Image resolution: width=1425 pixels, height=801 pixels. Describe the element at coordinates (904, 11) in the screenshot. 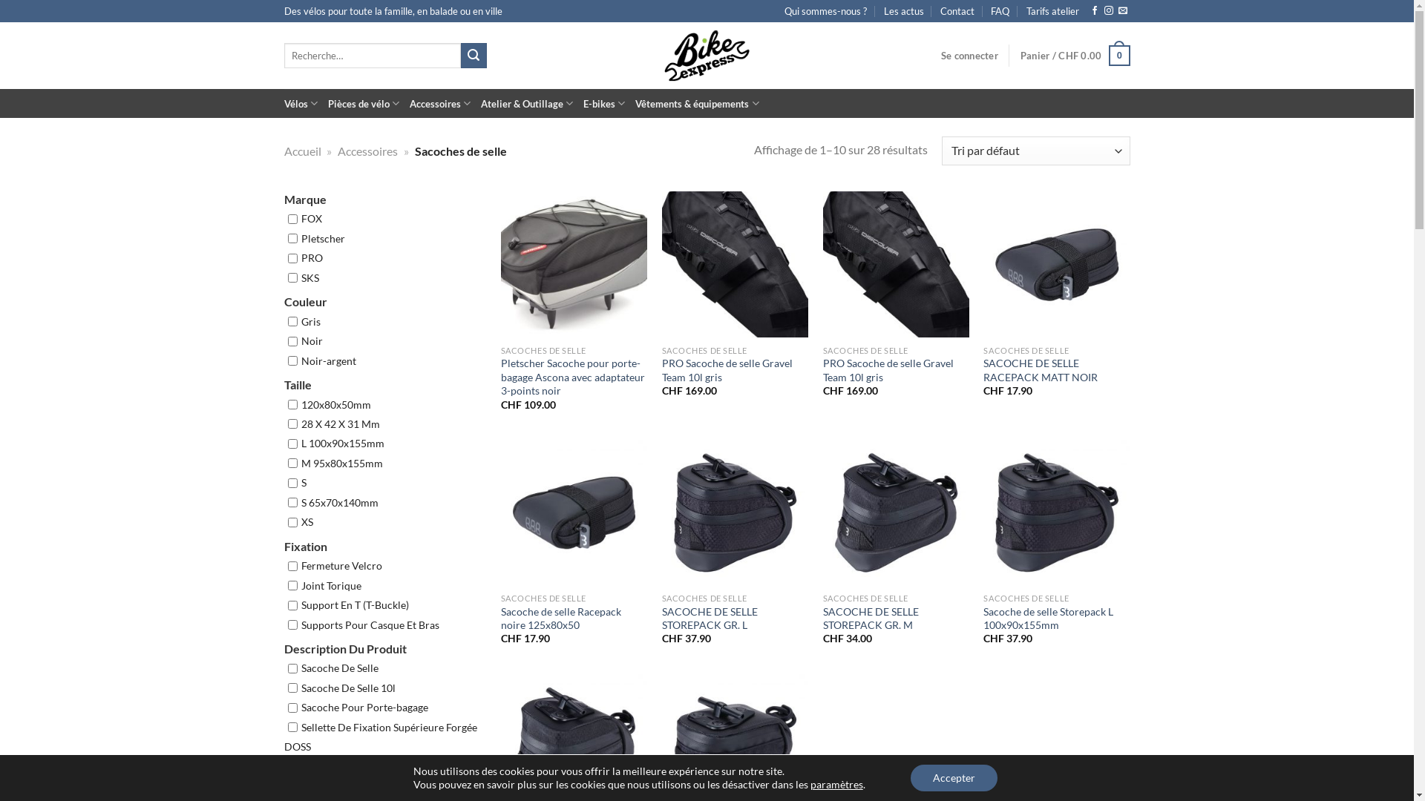

I see `Les actus` at that location.